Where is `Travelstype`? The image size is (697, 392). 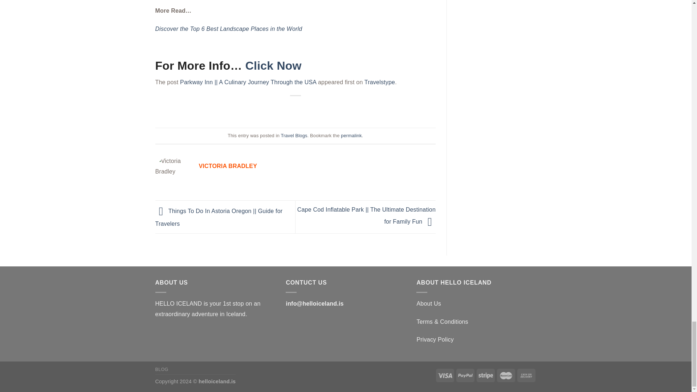 Travelstype is located at coordinates (380, 82).